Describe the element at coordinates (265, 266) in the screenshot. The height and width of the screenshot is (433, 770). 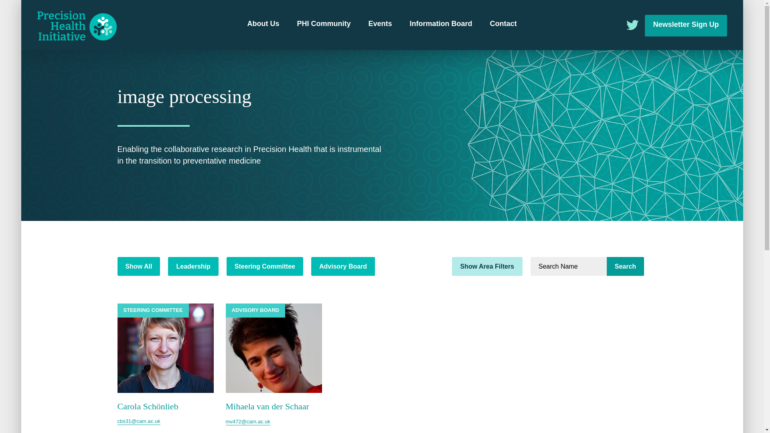
I see `Steering Committee` at that location.